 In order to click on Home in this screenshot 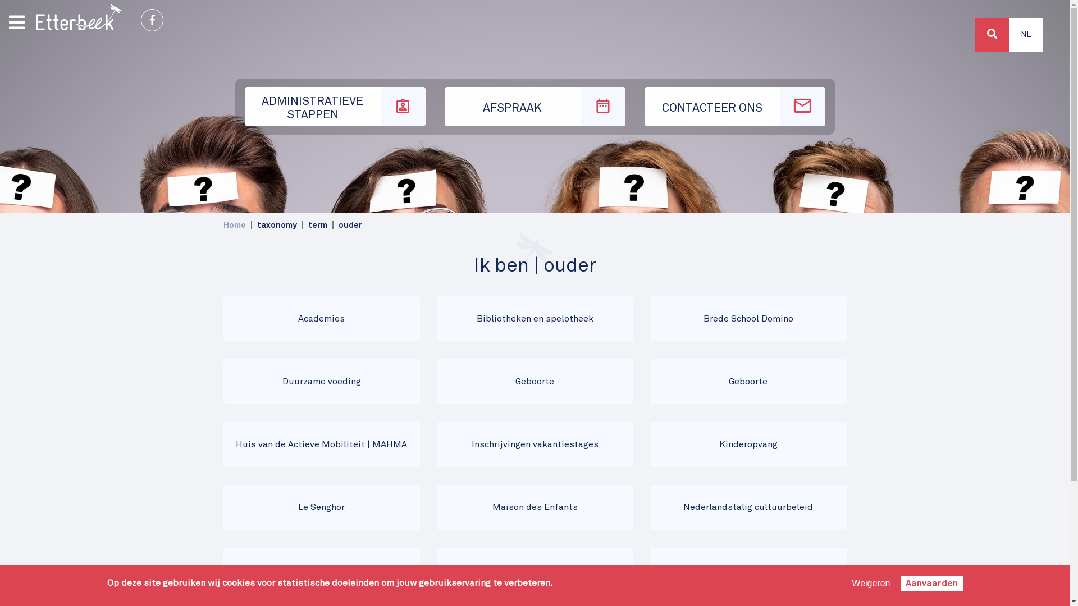, I will do `click(79, 17)`.